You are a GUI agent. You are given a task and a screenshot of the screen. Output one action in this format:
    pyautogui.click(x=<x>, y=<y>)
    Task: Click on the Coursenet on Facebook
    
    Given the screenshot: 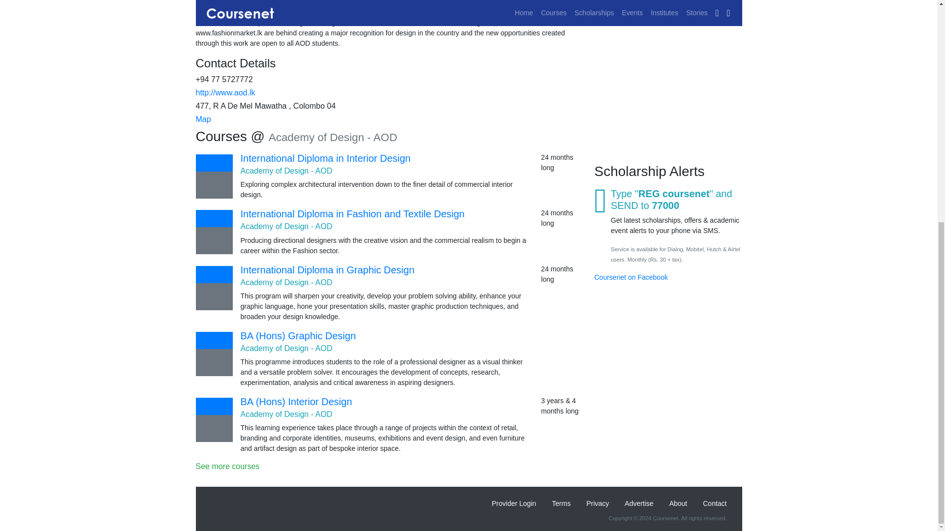 What is the action you would take?
    pyautogui.click(x=631, y=2)
    